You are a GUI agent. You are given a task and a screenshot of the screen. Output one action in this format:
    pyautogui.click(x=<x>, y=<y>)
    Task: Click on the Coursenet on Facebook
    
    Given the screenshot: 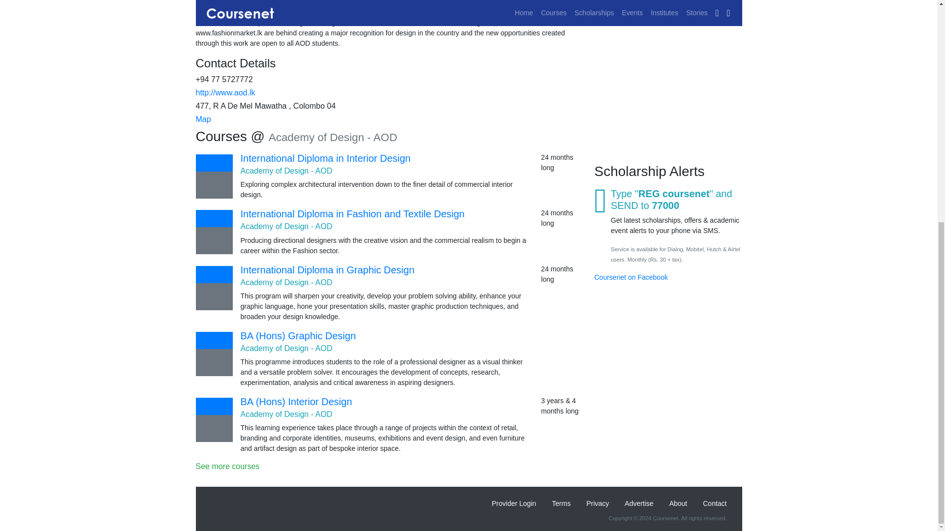 What is the action you would take?
    pyautogui.click(x=631, y=2)
    